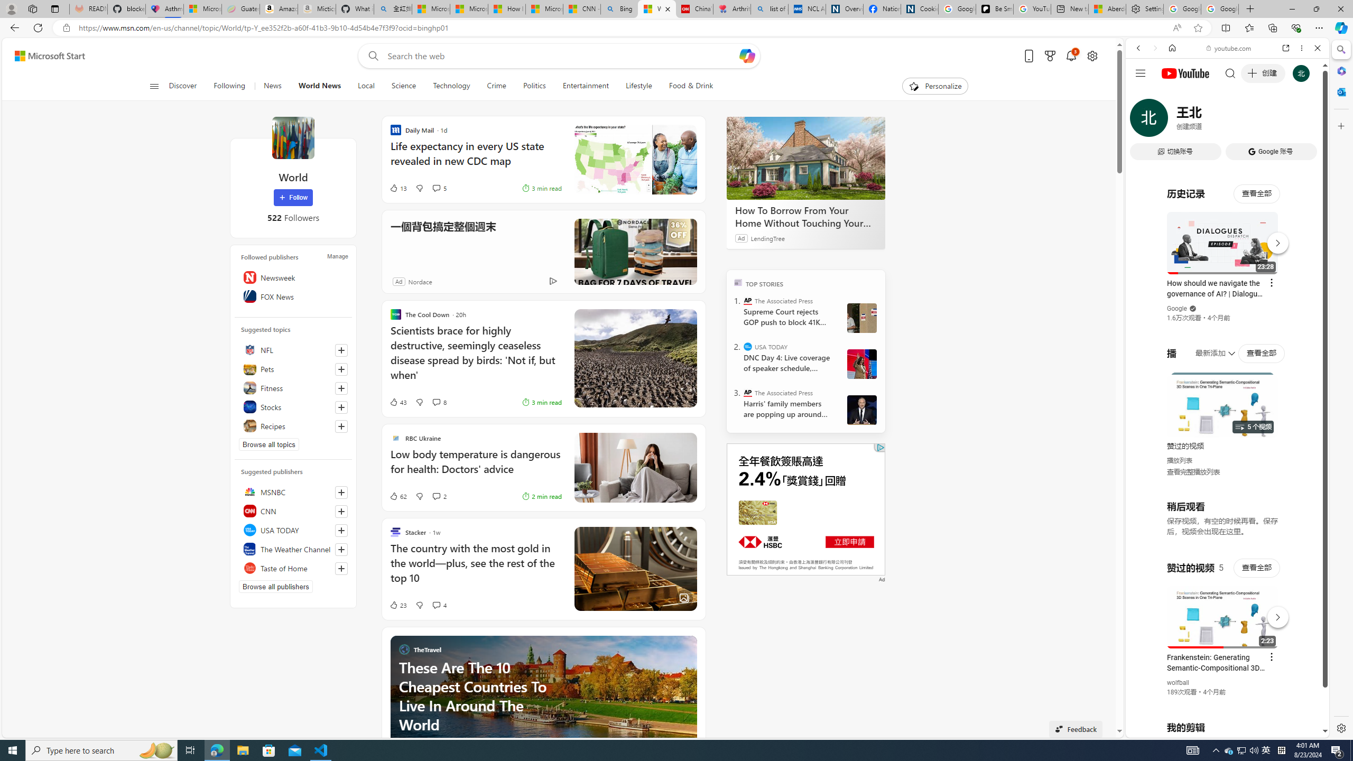  I want to click on 43 Like, so click(397, 402).